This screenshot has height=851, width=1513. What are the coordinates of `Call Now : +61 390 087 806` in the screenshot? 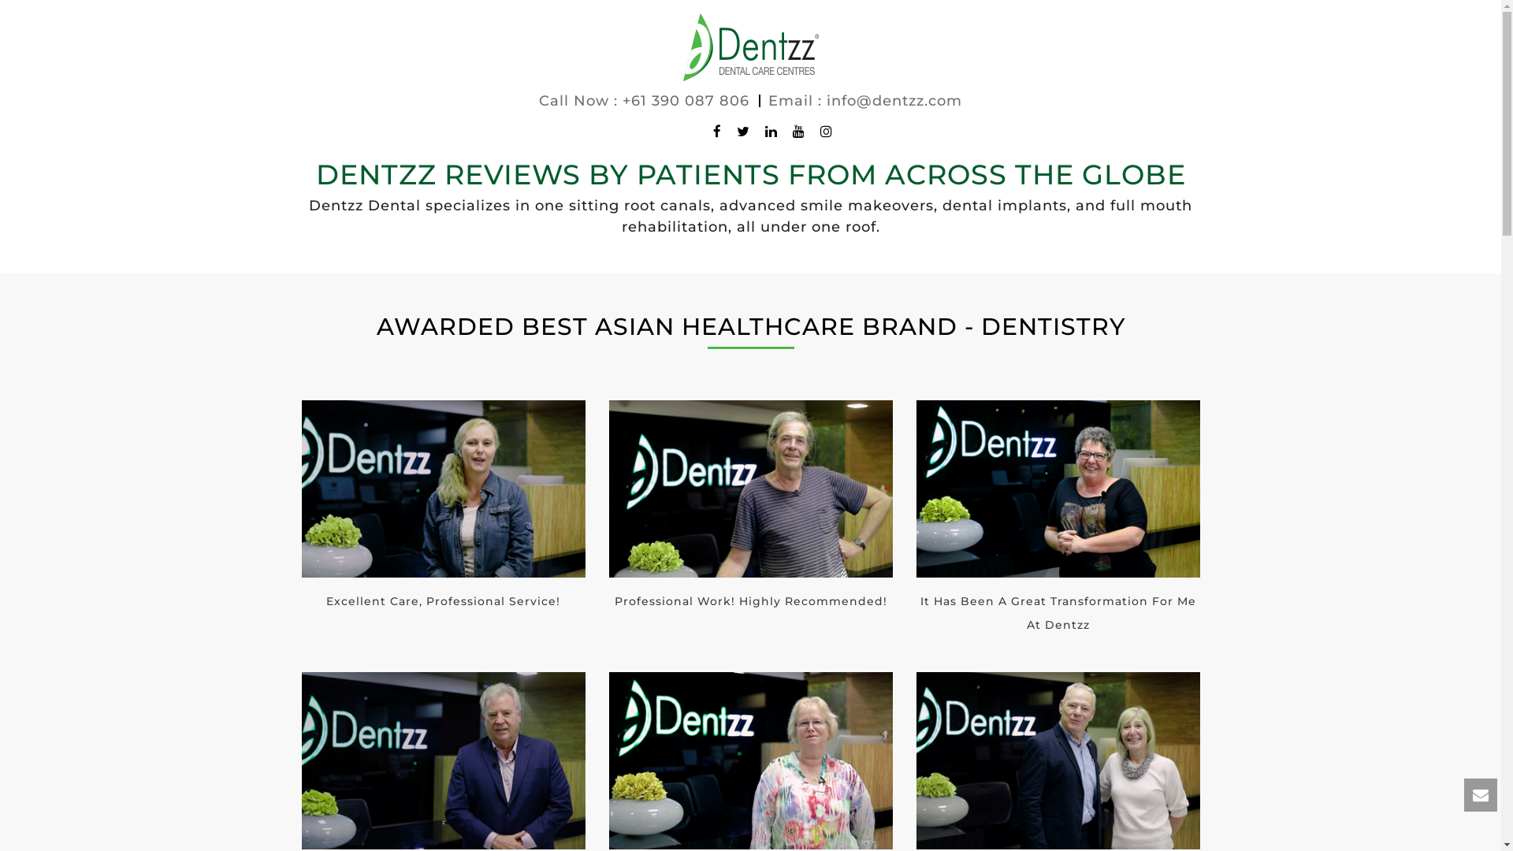 It's located at (645, 101).